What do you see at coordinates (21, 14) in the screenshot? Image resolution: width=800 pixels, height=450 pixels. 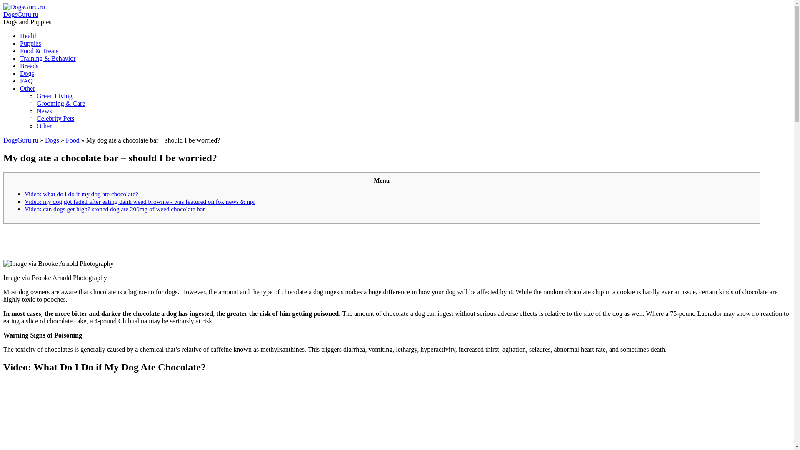 I see `DogsGuru.ru` at bounding box center [21, 14].